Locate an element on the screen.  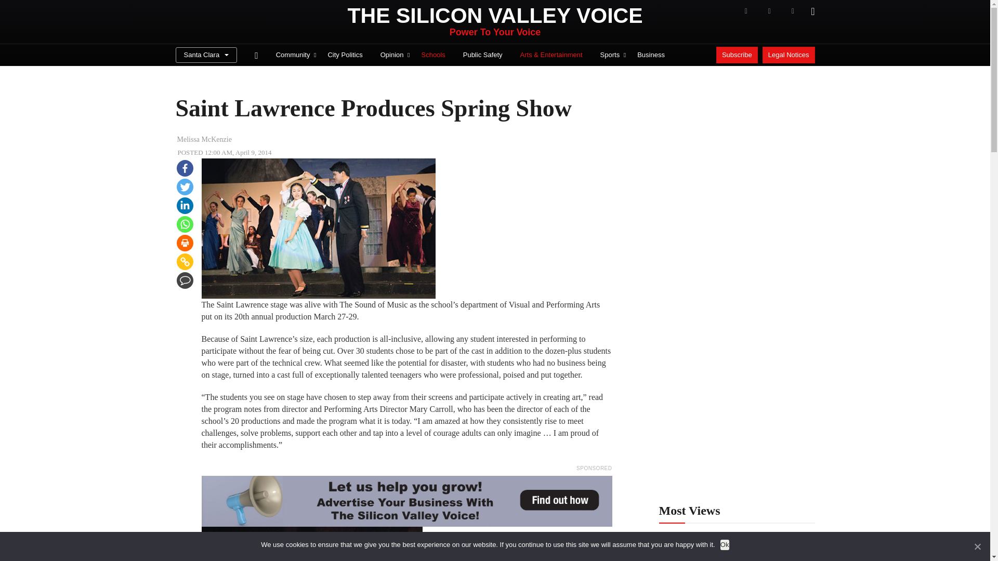
ion-social-facebook is located at coordinates (745, 11).